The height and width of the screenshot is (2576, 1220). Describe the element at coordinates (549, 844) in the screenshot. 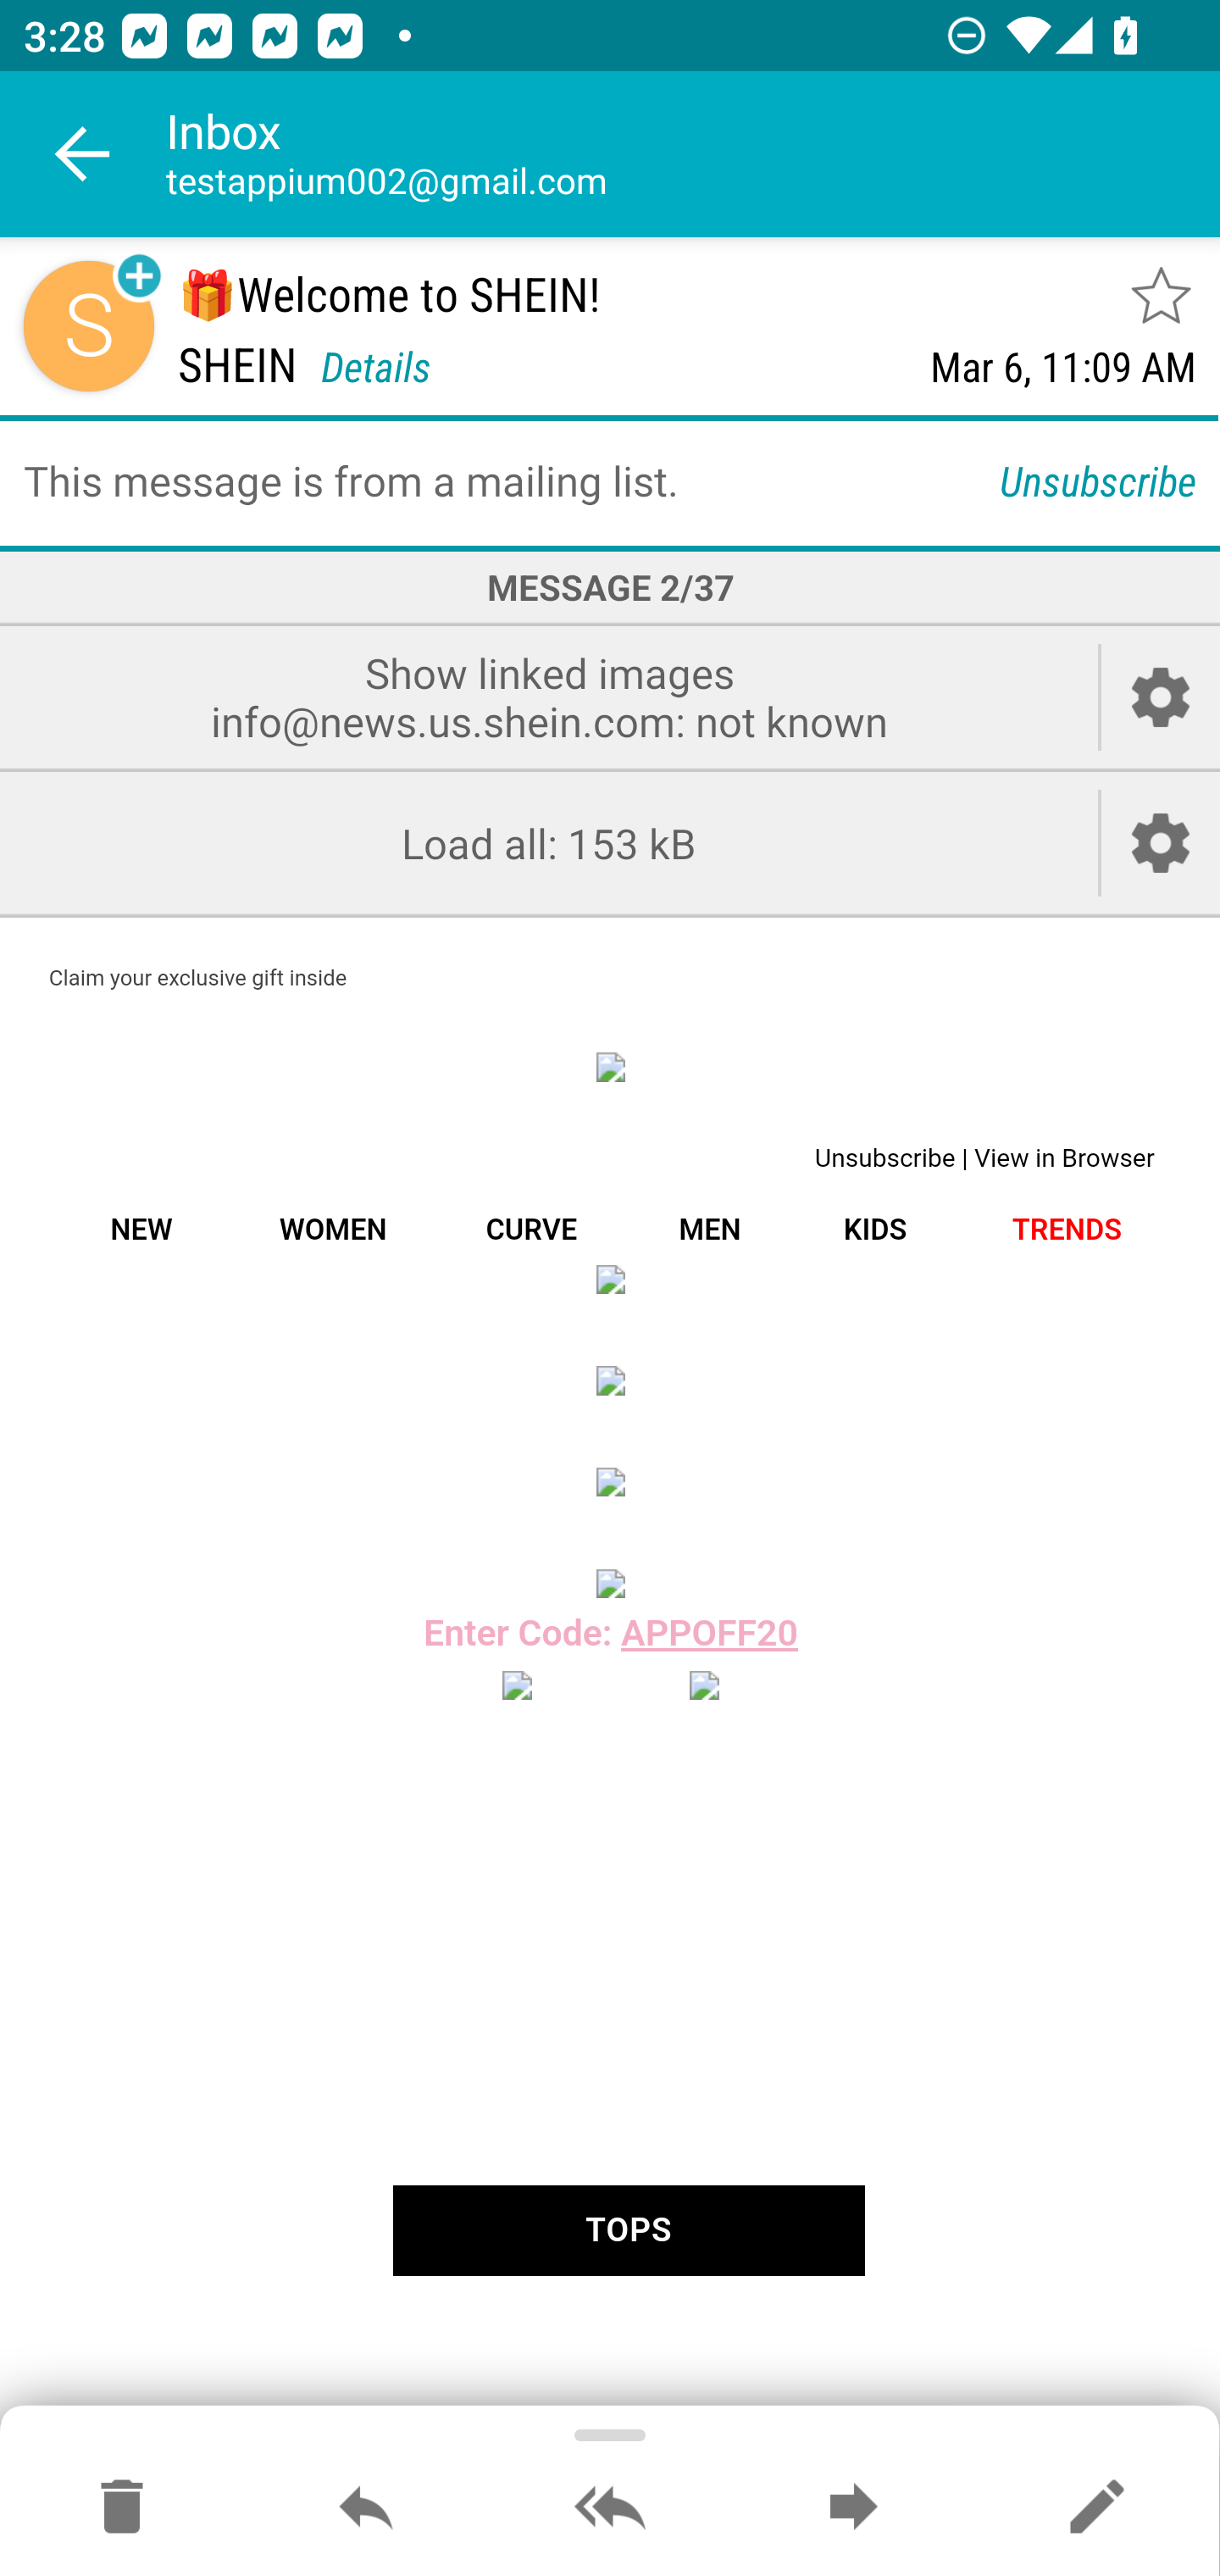

I see `Load all: 153 kB` at that location.